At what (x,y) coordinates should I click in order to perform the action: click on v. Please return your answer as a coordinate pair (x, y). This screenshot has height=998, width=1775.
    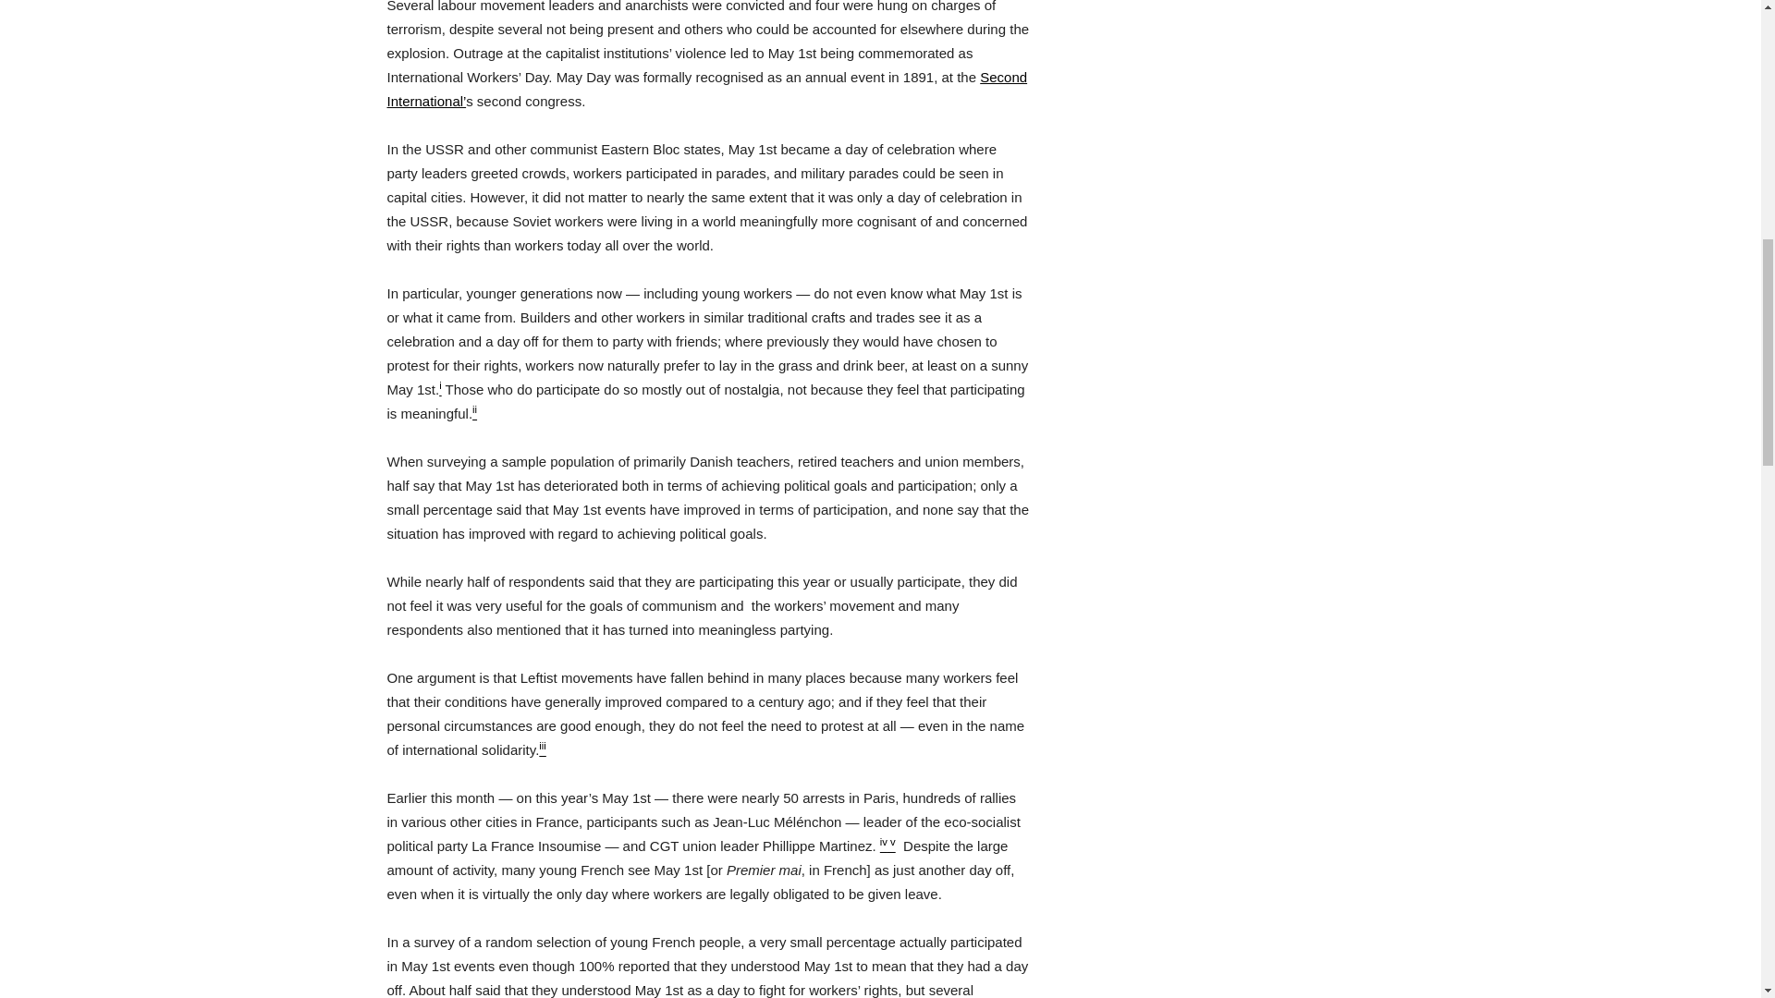
    Looking at the image, I should click on (891, 846).